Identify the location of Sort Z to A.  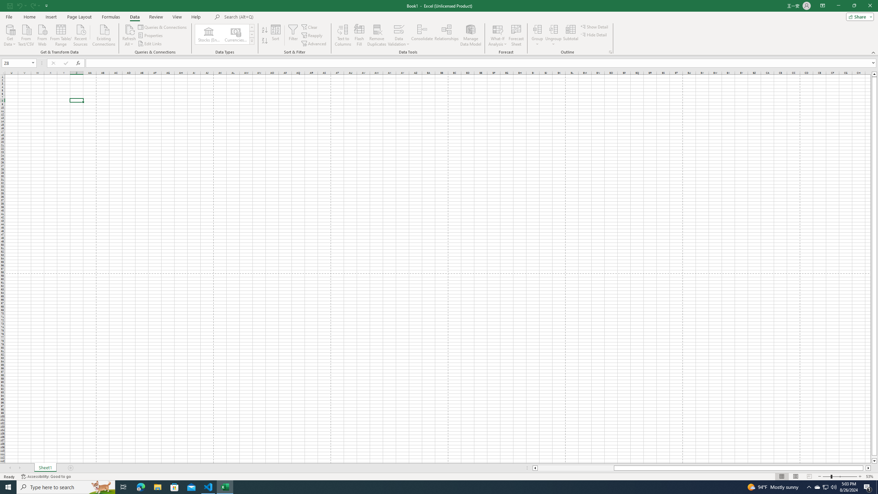
(265, 41).